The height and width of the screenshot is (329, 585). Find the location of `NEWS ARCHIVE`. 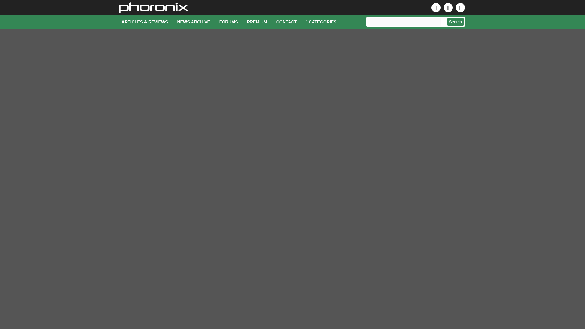

NEWS ARCHIVE is located at coordinates (193, 22).